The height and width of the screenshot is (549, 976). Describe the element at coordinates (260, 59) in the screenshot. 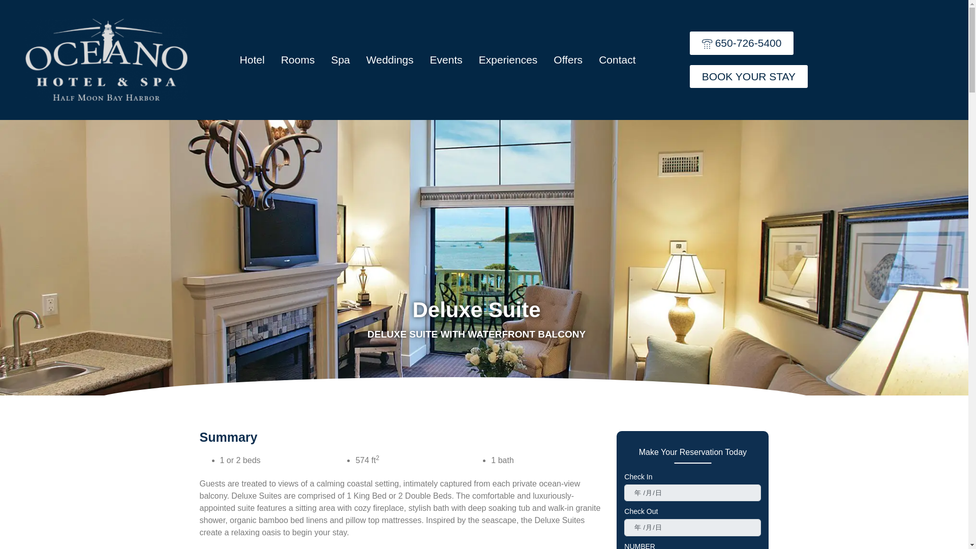

I see `Hotel` at that location.